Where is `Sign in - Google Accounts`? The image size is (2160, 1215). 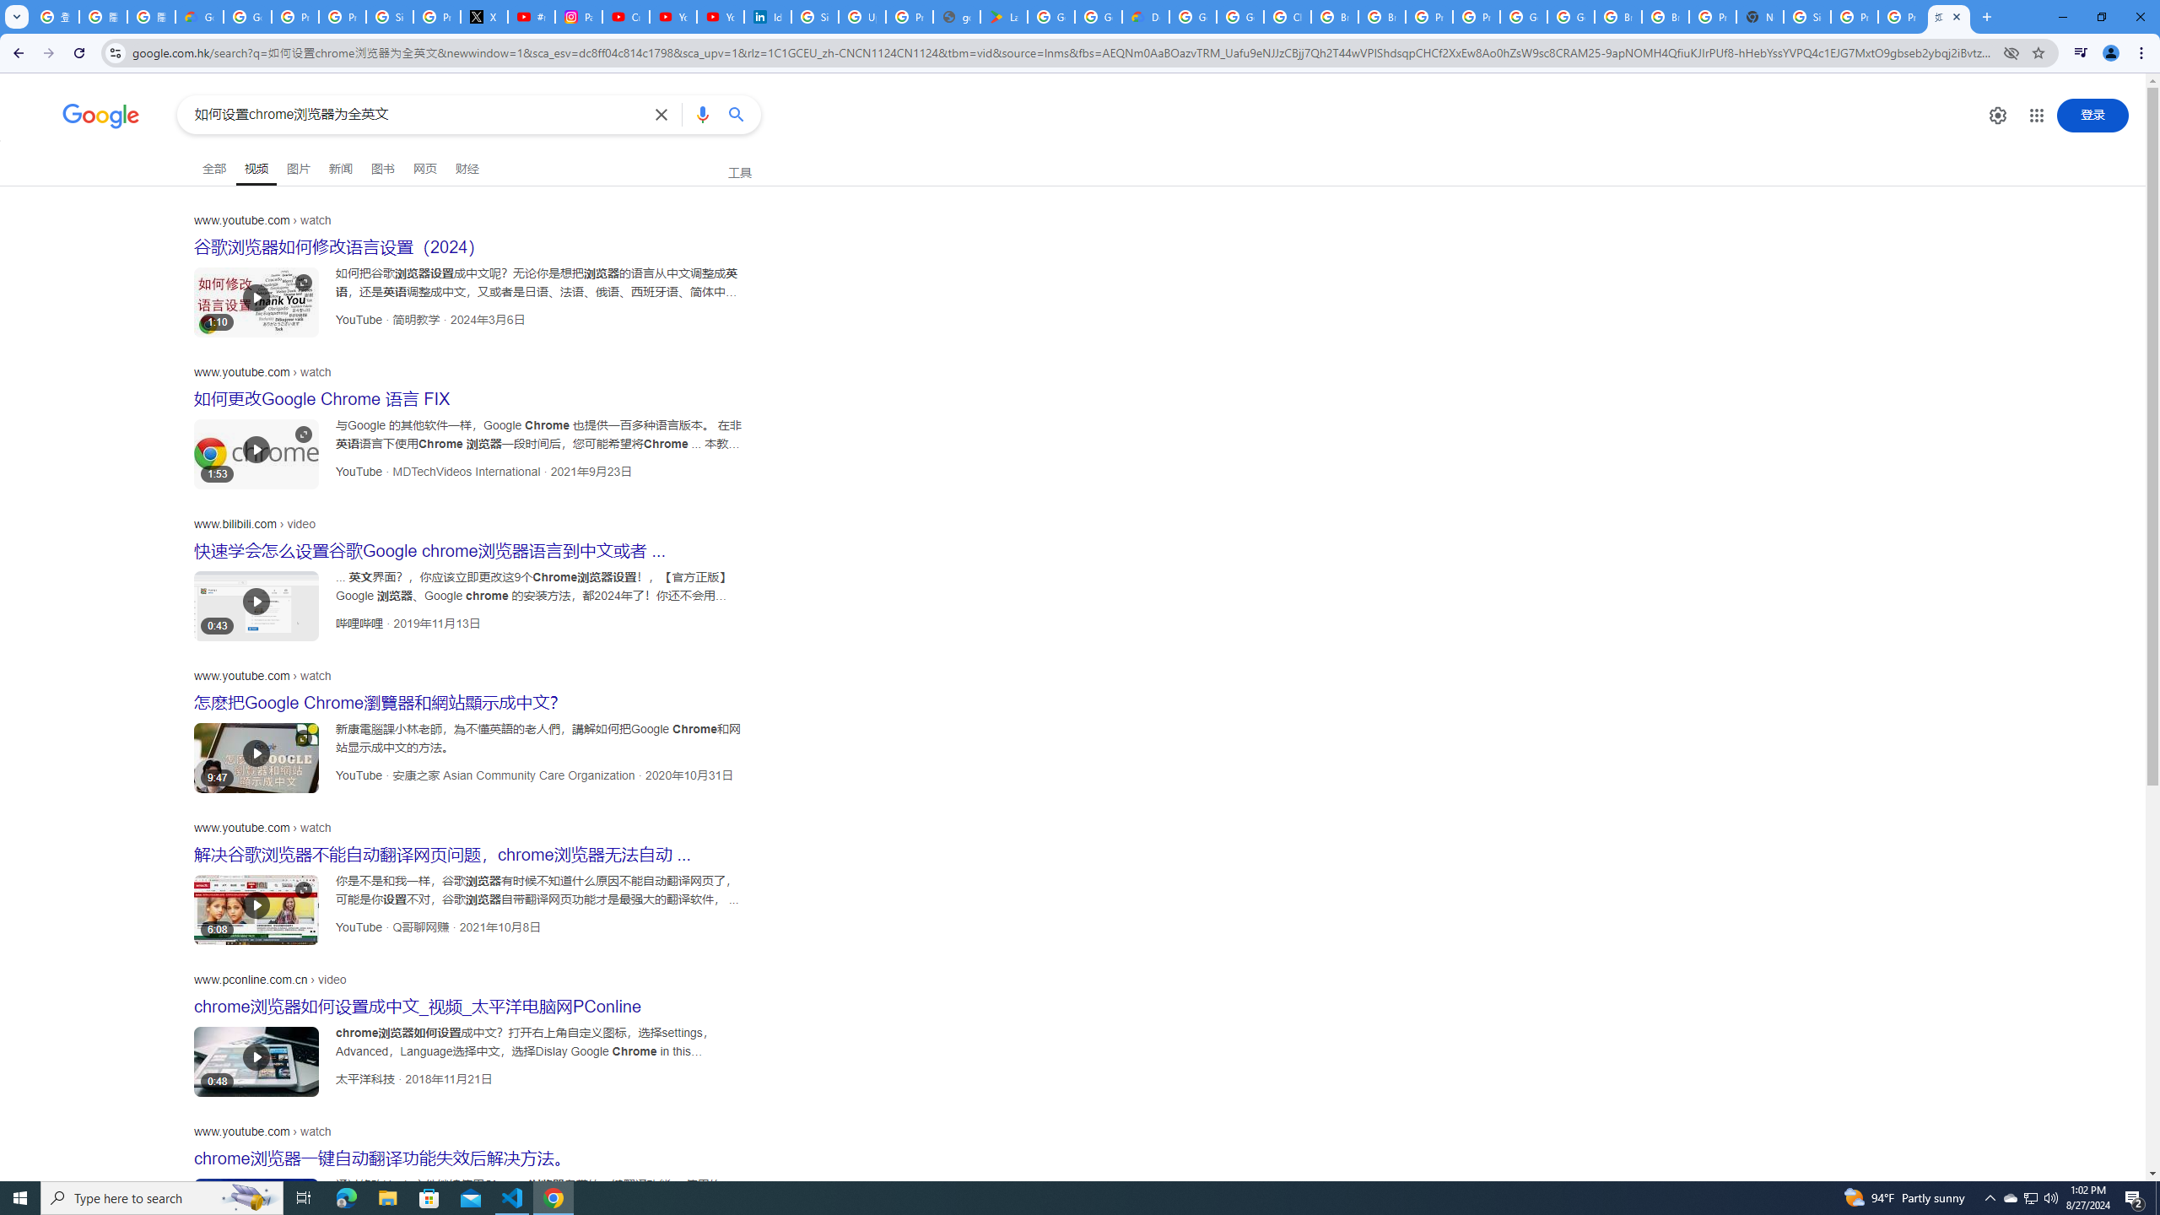 Sign in - Google Accounts is located at coordinates (815, 17).